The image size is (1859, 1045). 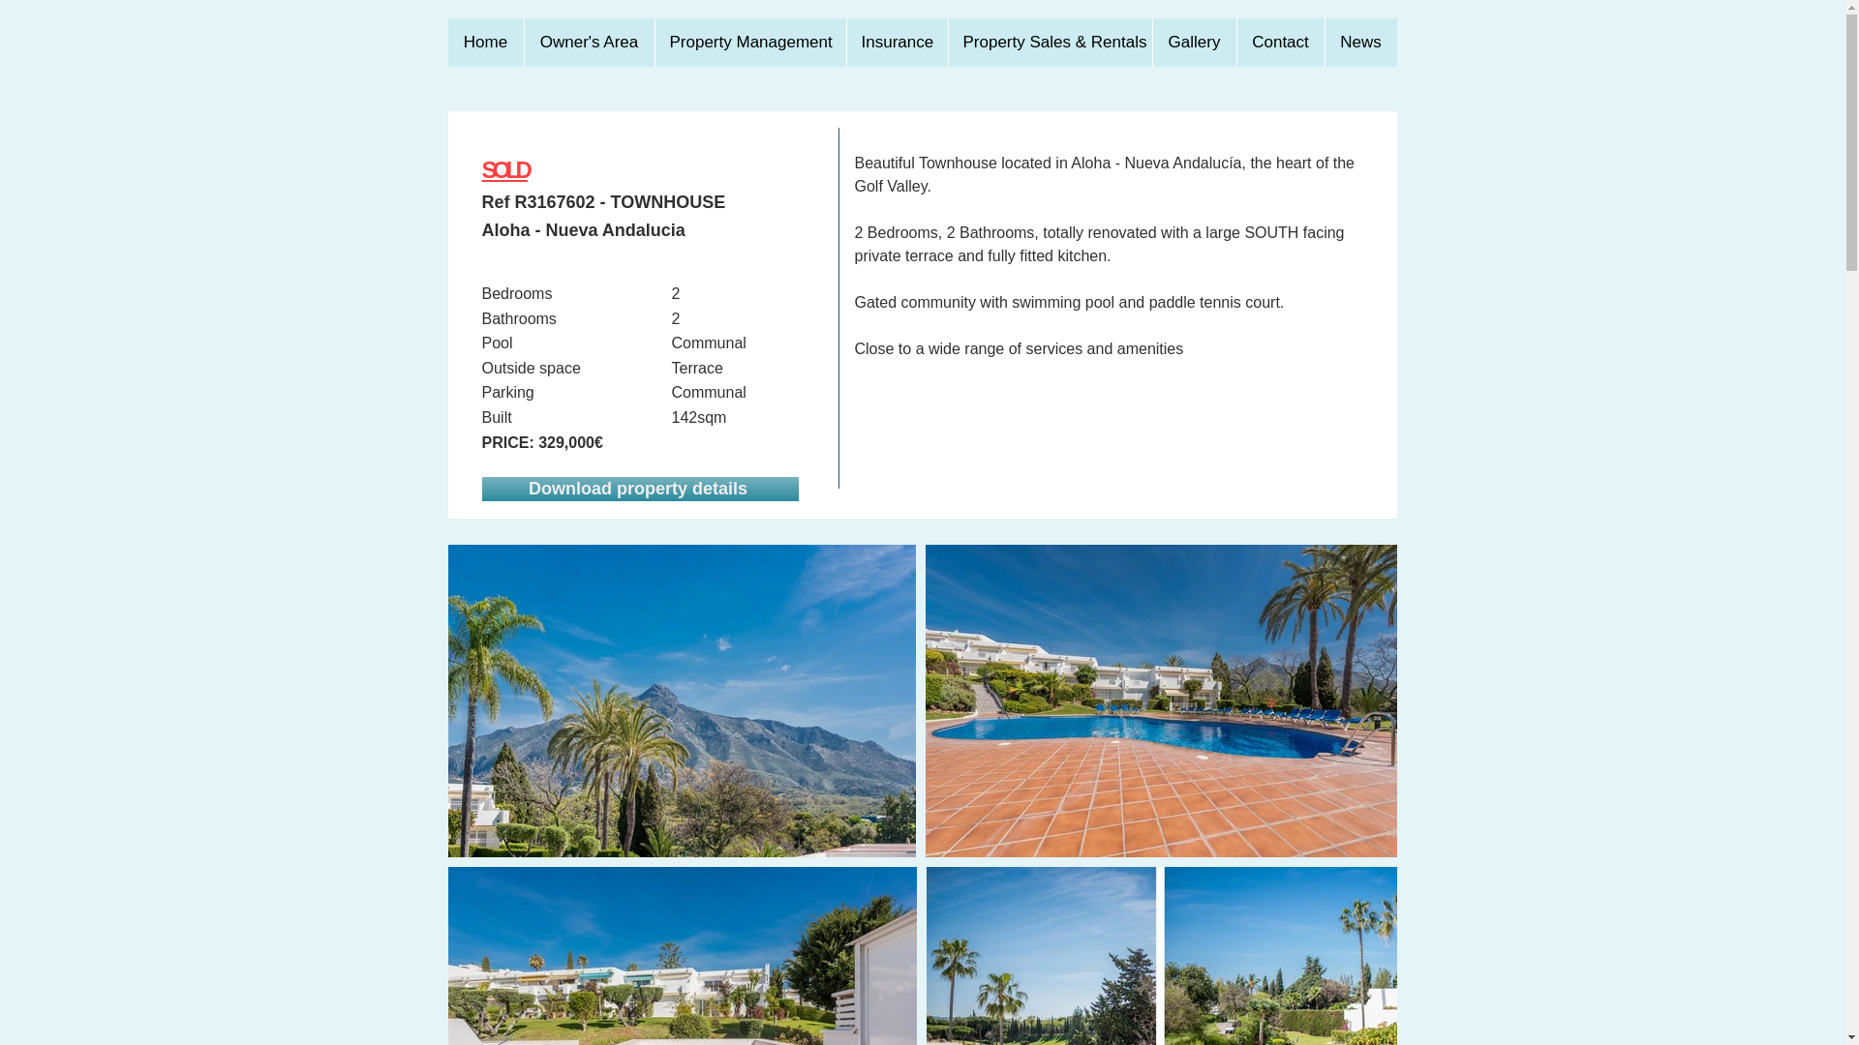 What do you see at coordinates (749, 43) in the screenshot?
I see `Property Management` at bounding box center [749, 43].